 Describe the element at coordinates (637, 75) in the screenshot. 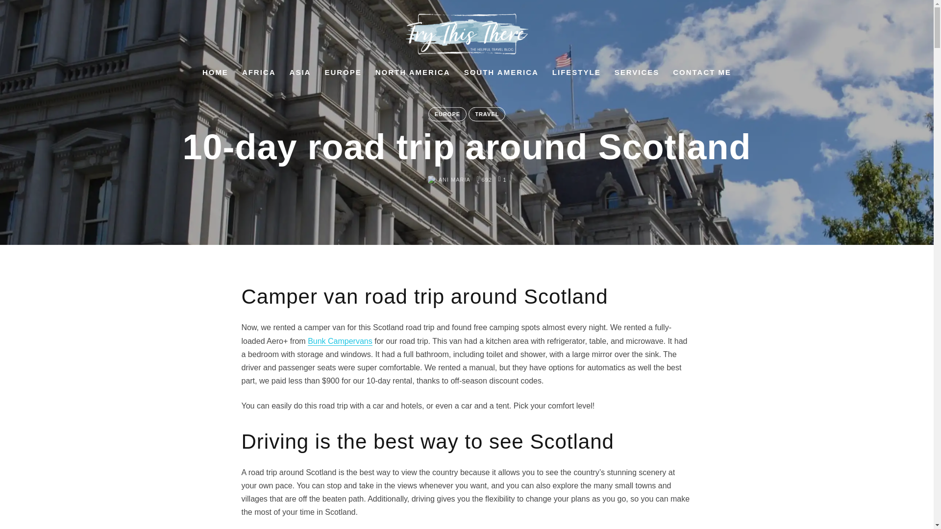

I see `SERVICES` at that location.